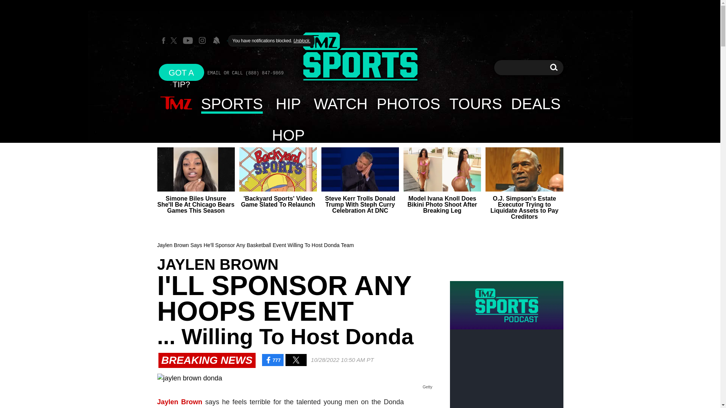 This screenshot has height=408, width=726. I want to click on TOURS, so click(475, 104).